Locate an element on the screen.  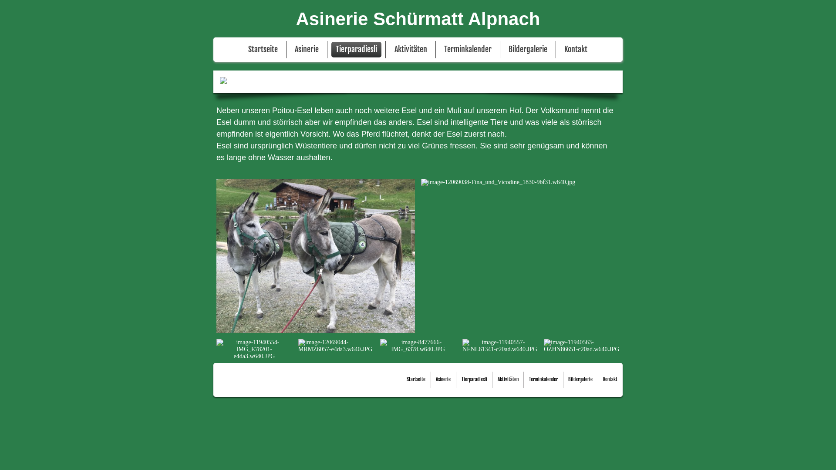
Terminkalender is located at coordinates (543, 379).